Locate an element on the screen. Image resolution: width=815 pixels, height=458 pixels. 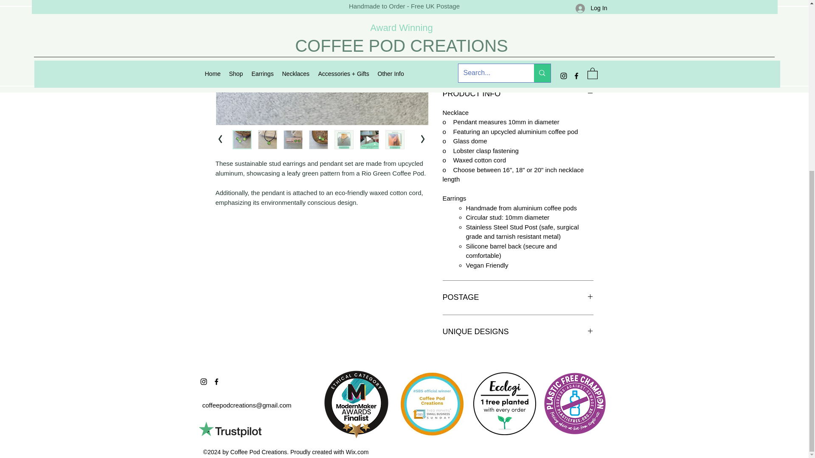
POSTAGE is located at coordinates (518, 298).